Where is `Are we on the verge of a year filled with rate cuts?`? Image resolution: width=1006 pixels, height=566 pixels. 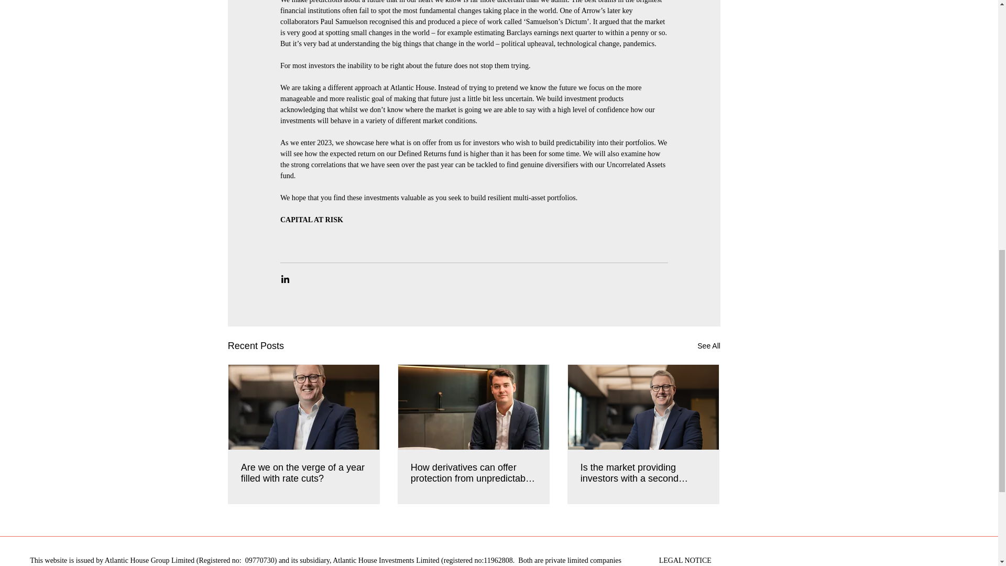
Are we on the verge of a year filled with rate cuts? is located at coordinates (304, 473).